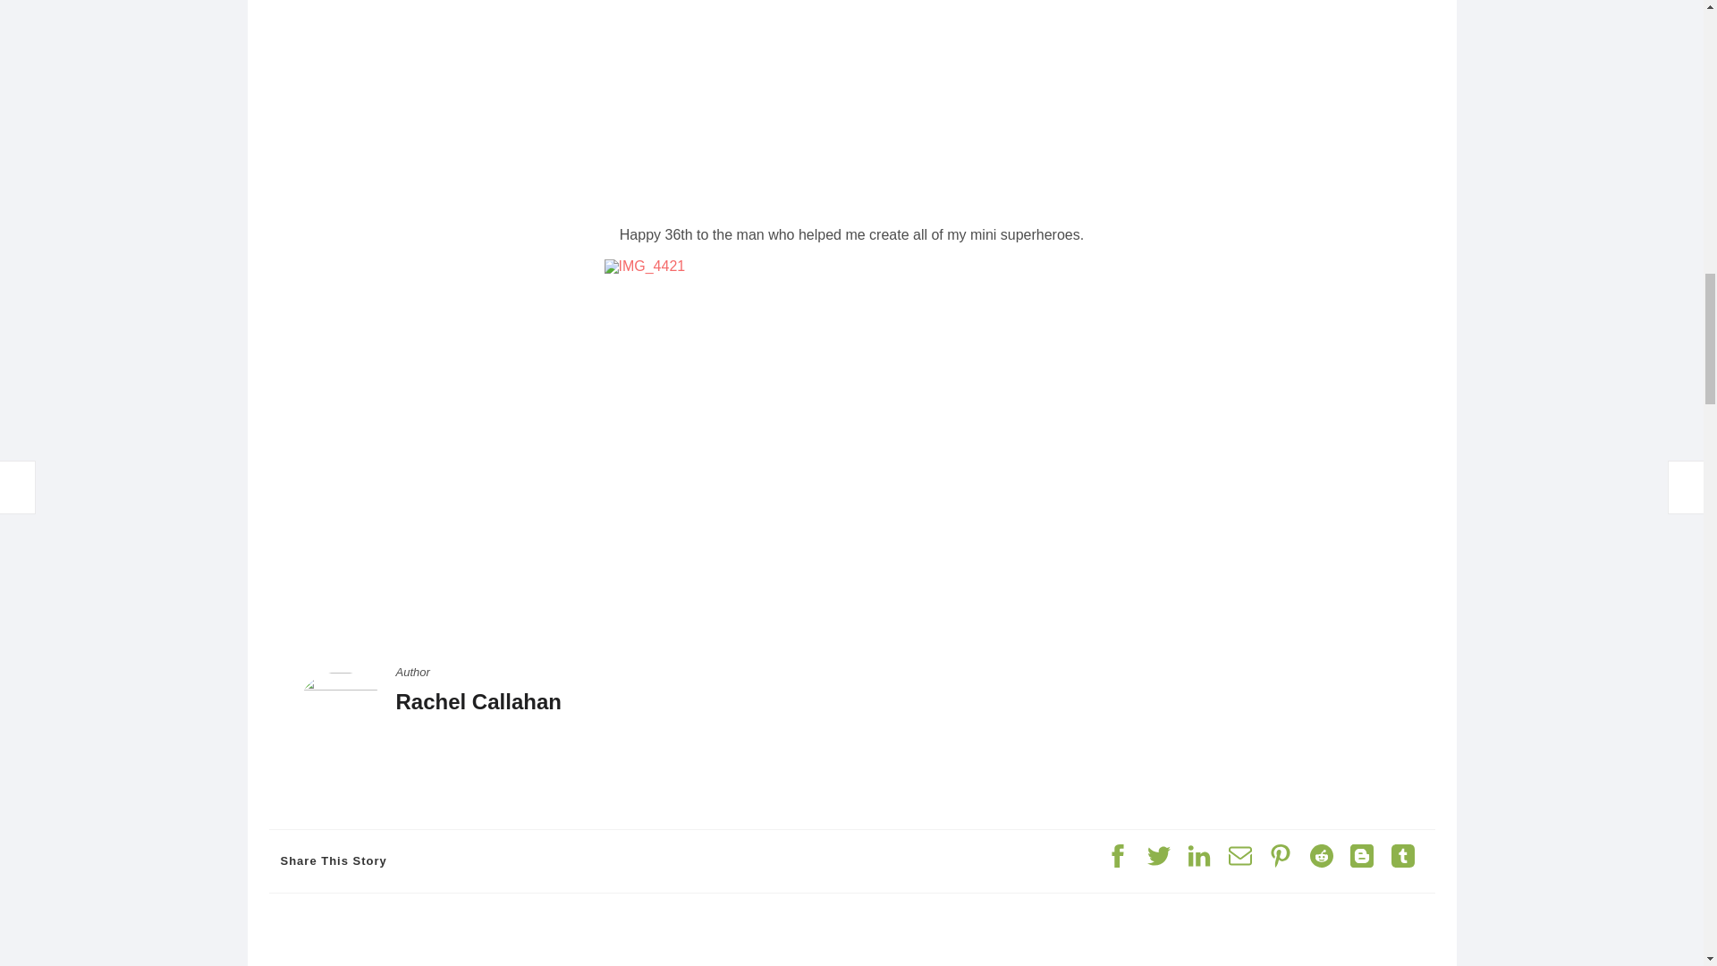 The width and height of the screenshot is (1717, 966). I want to click on Rachel and Ali, so click(851, 106).